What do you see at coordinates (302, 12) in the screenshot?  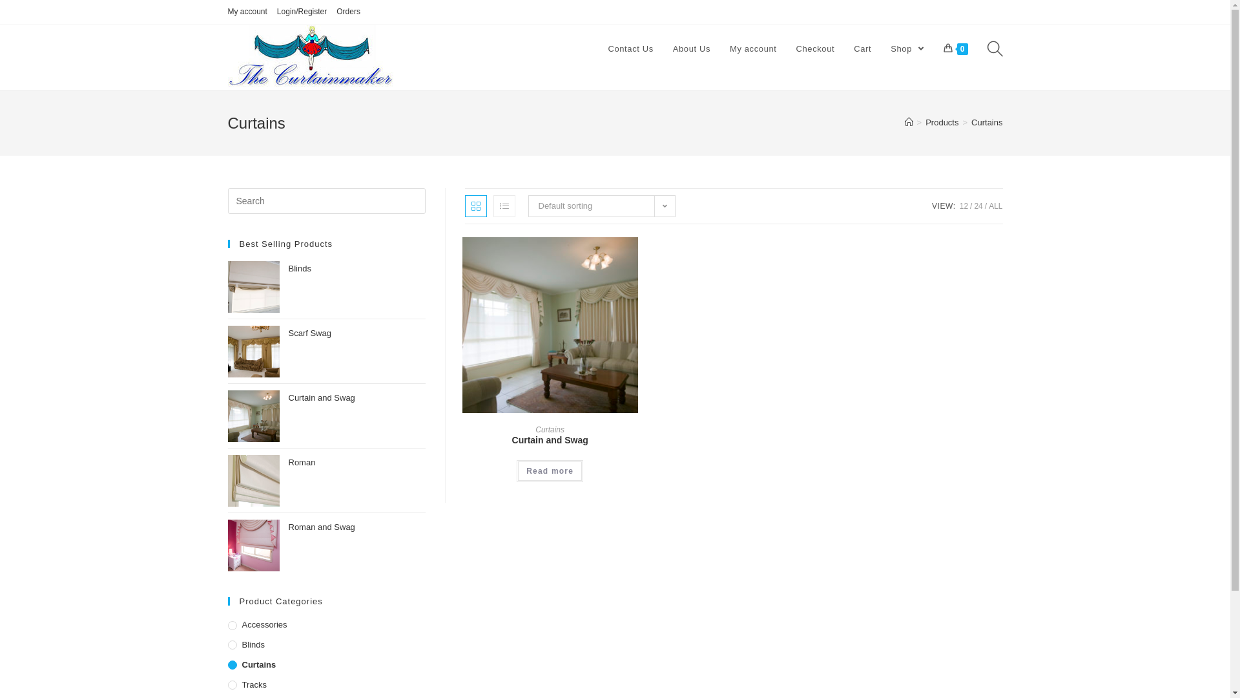 I see `Login/Register` at bounding box center [302, 12].